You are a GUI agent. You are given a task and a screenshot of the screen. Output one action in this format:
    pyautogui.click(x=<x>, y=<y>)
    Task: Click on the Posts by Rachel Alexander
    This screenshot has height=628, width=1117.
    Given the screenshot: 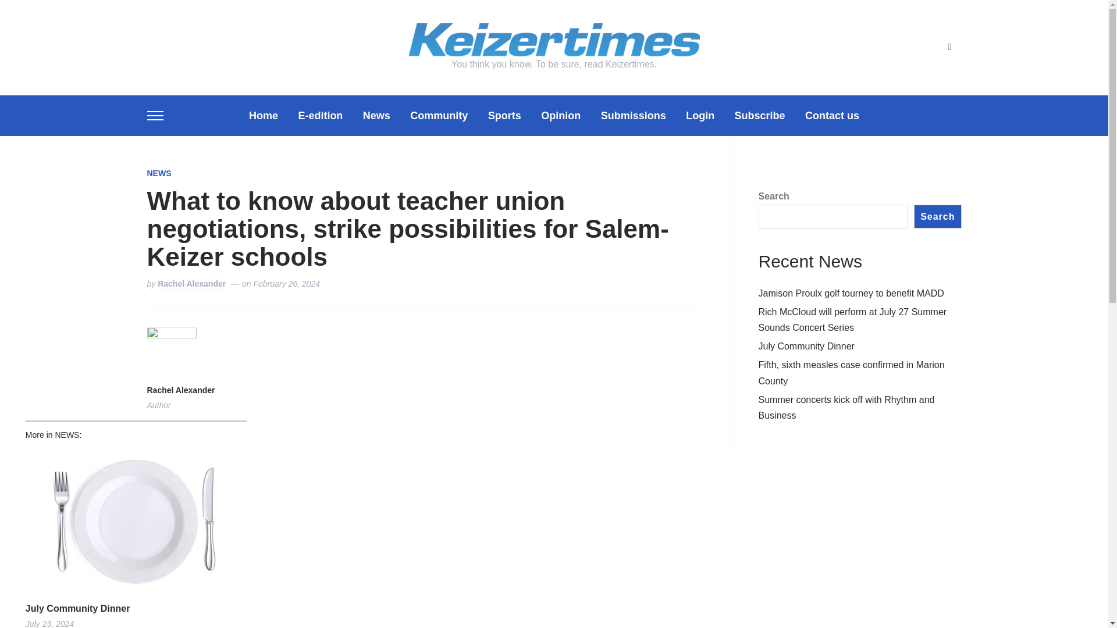 What is the action you would take?
    pyautogui.click(x=180, y=391)
    